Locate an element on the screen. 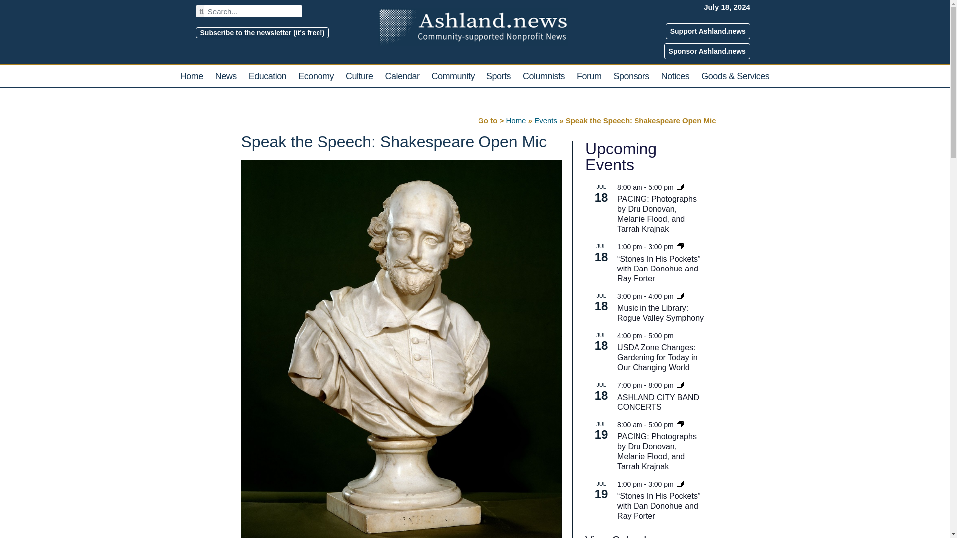  Home is located at coordinates (191, 75).